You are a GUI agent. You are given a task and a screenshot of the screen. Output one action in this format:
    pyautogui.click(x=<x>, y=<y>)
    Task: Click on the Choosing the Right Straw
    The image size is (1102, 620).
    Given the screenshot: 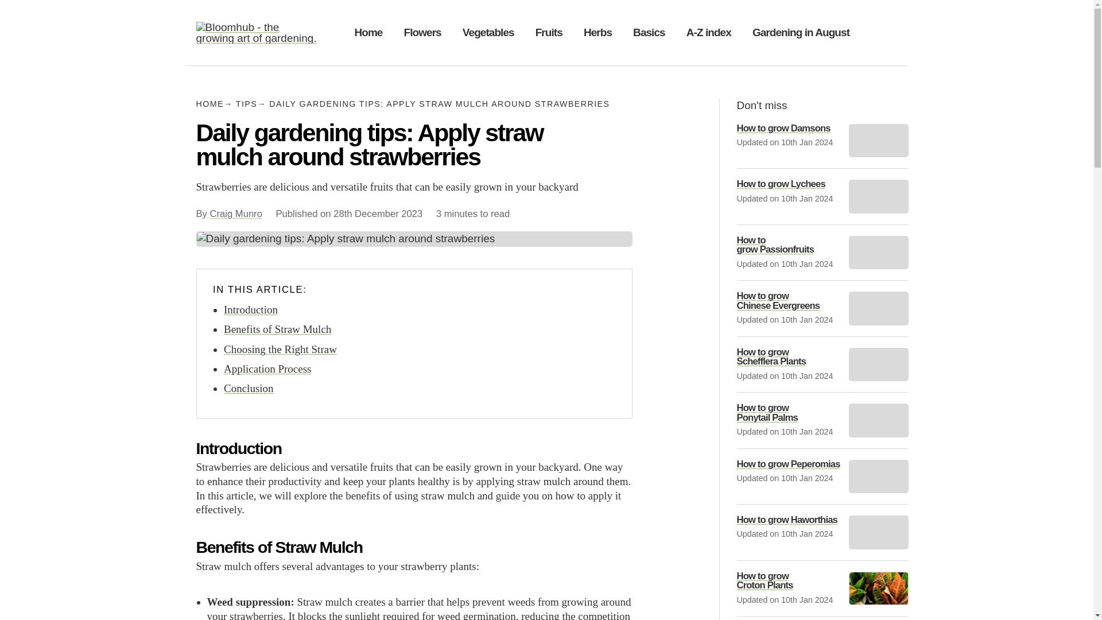 What is the action you would take?
    pyautogui.click(x=280, y=349)
    